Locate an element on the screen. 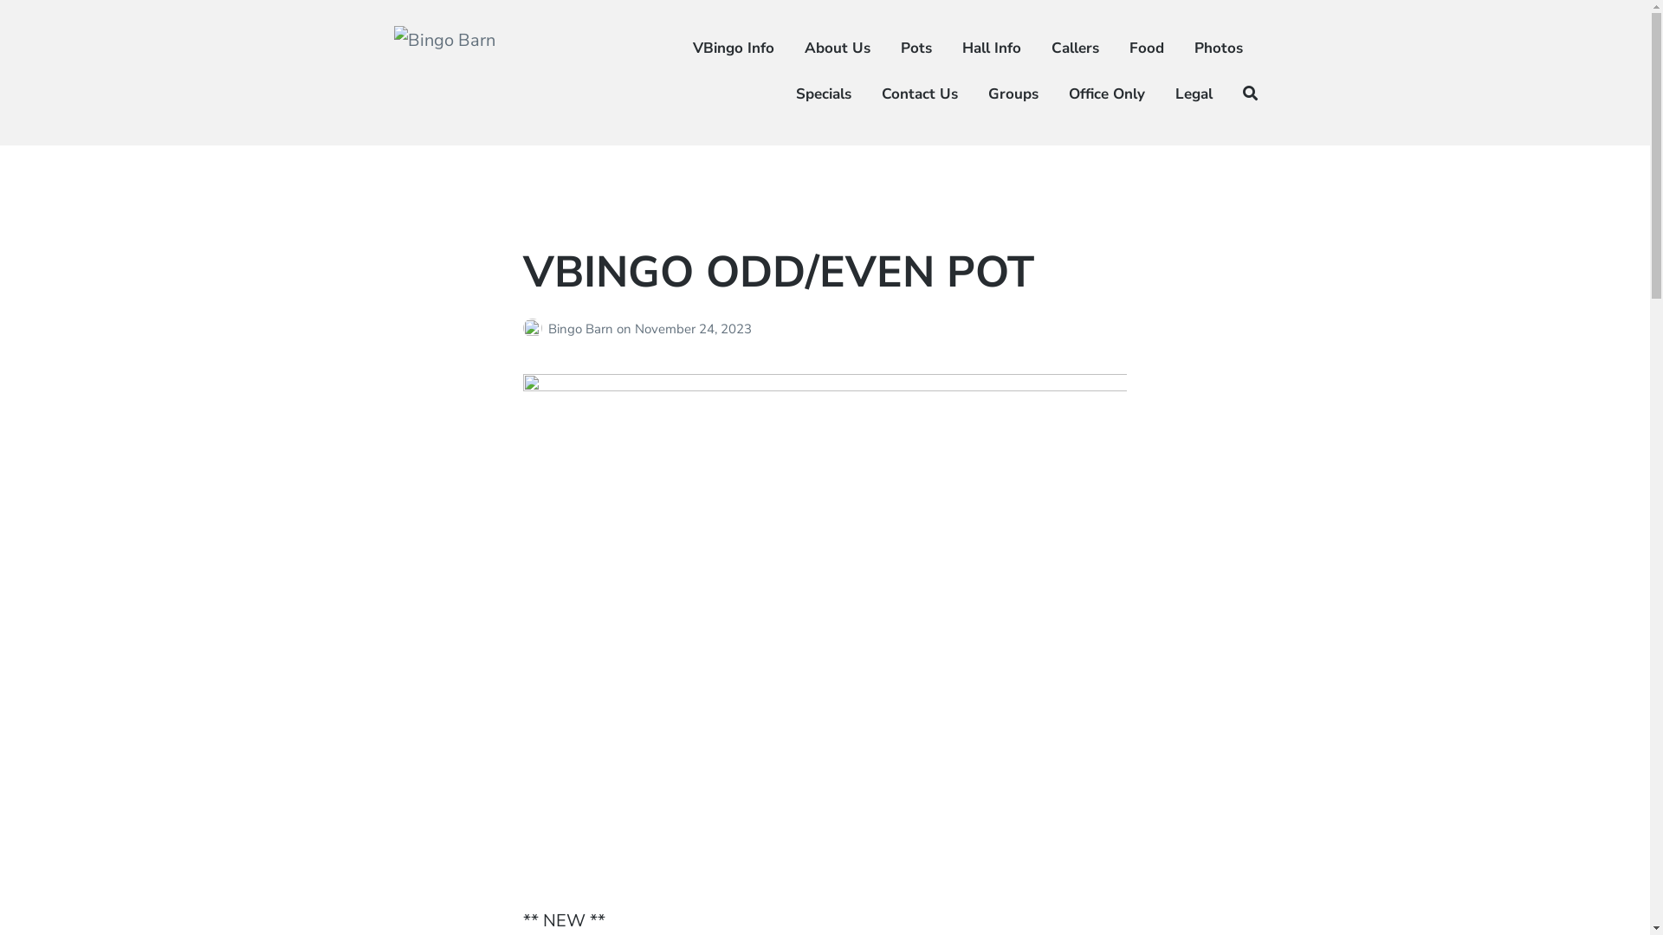 This screenshot has width=1663, height=935. Contact Us is located at coordinates (920, 94).